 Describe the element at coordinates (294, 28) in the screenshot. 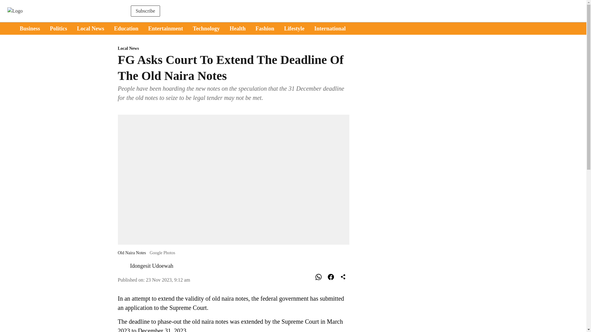

I see `Lifestyle` at that location.